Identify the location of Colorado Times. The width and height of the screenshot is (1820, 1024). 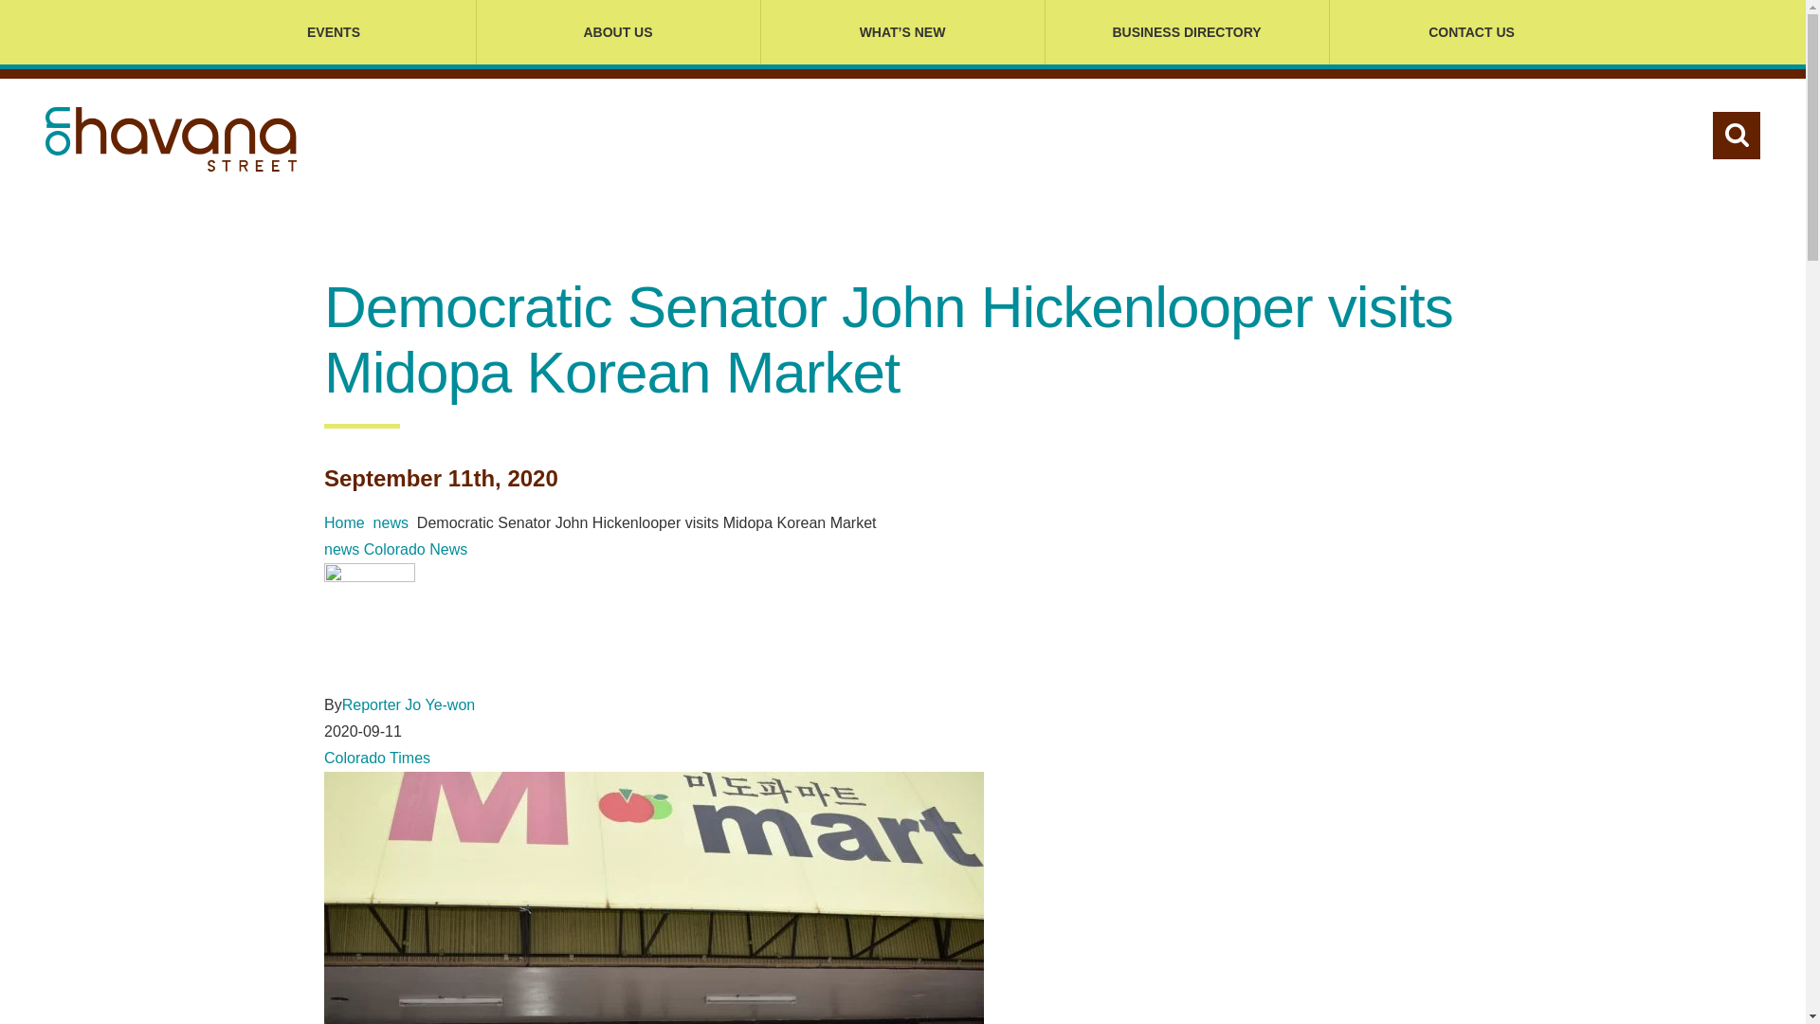
(376, 757).